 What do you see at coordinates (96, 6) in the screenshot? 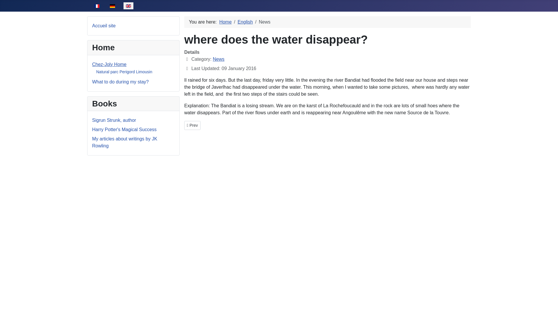
I see `Chez-Joly Home` at bounding box center [96, 6].